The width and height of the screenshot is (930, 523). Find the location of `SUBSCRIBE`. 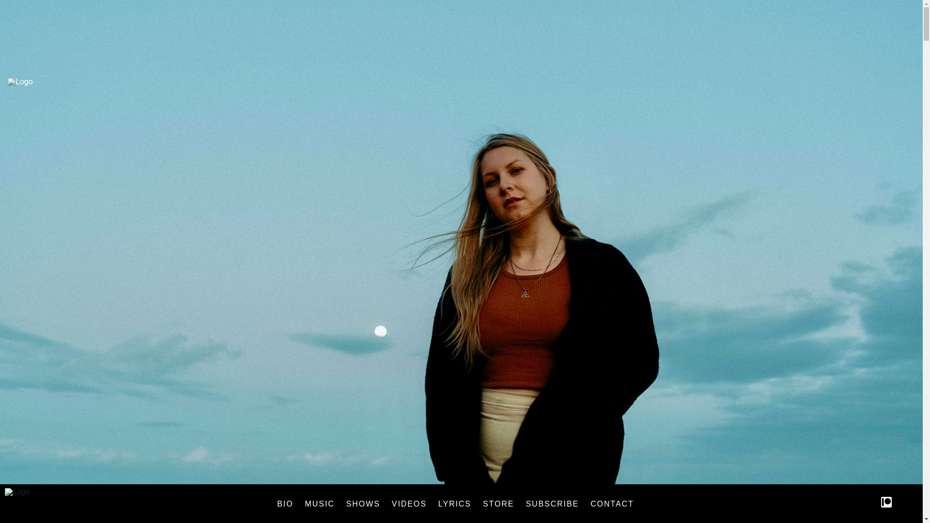

SUBSCRIBE is located at coordinates (552, 504).